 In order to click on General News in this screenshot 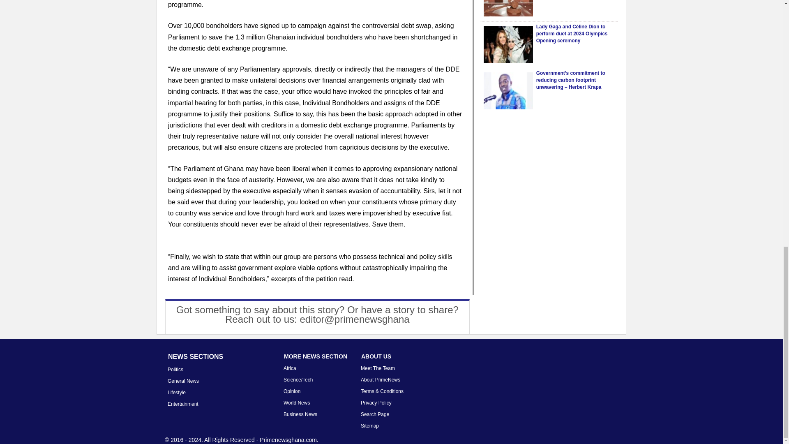, I will do `click(183, 381)`.